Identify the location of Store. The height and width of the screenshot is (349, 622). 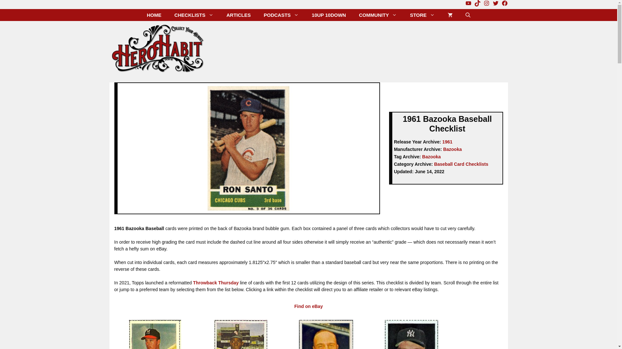
(422, 15).